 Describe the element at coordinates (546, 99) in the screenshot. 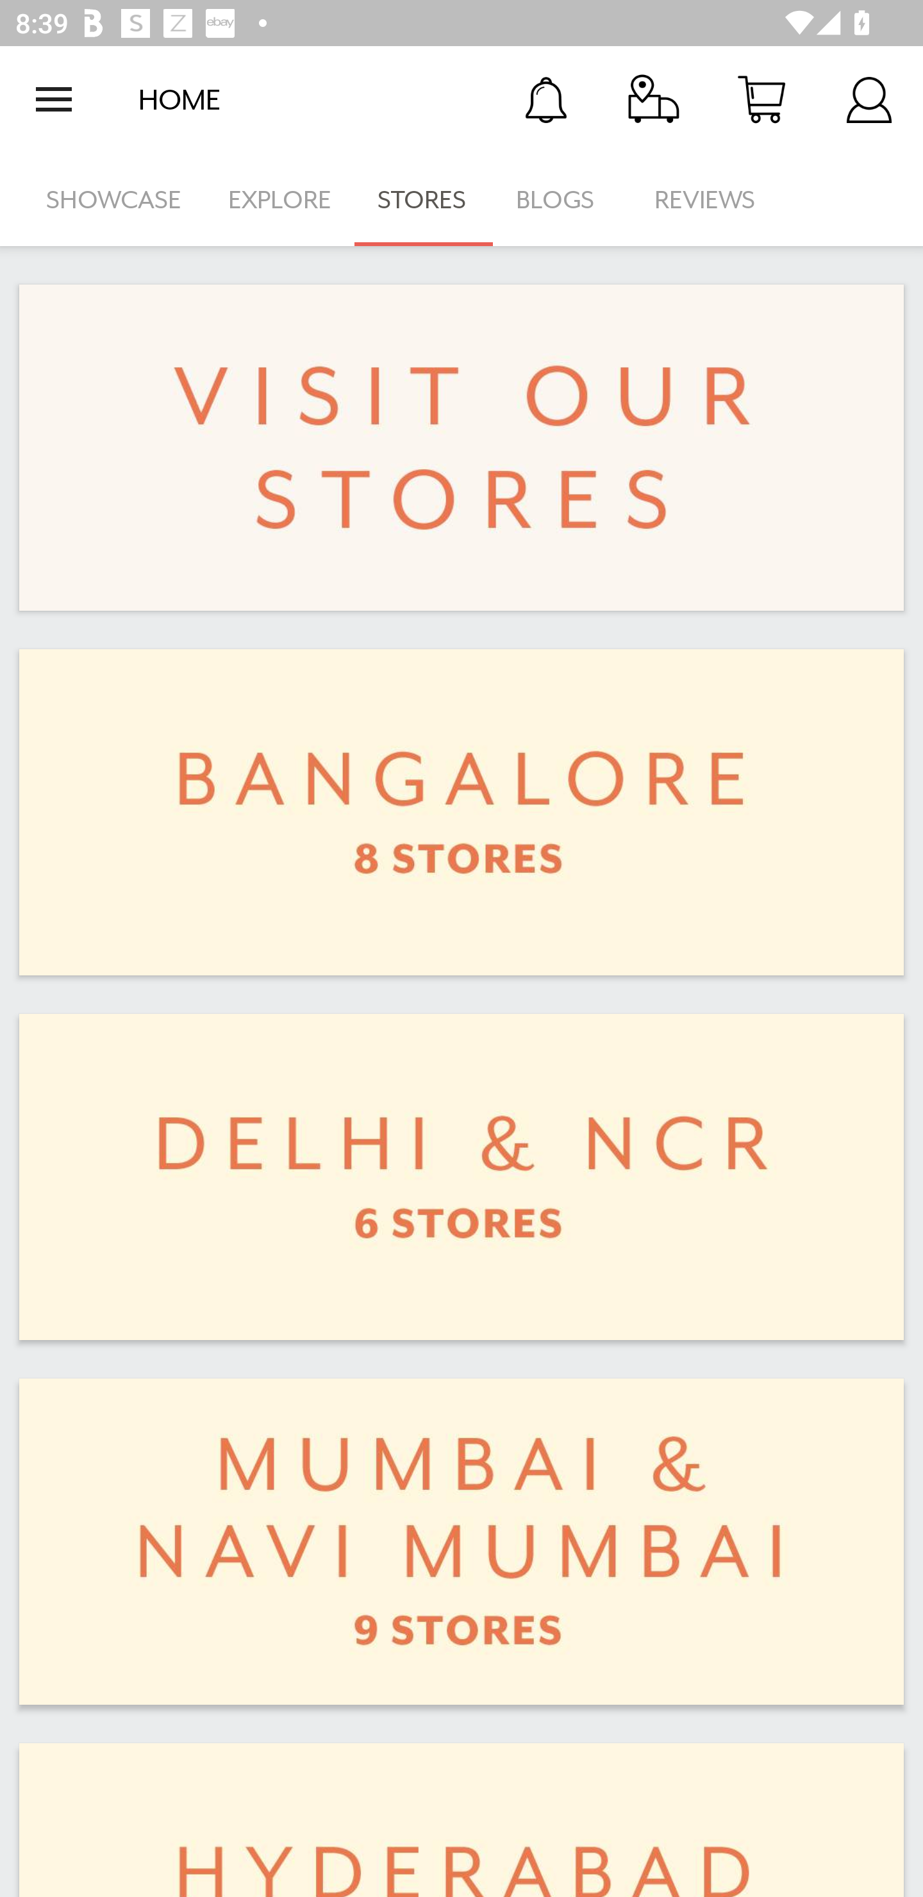

I see `Notification` at that location.